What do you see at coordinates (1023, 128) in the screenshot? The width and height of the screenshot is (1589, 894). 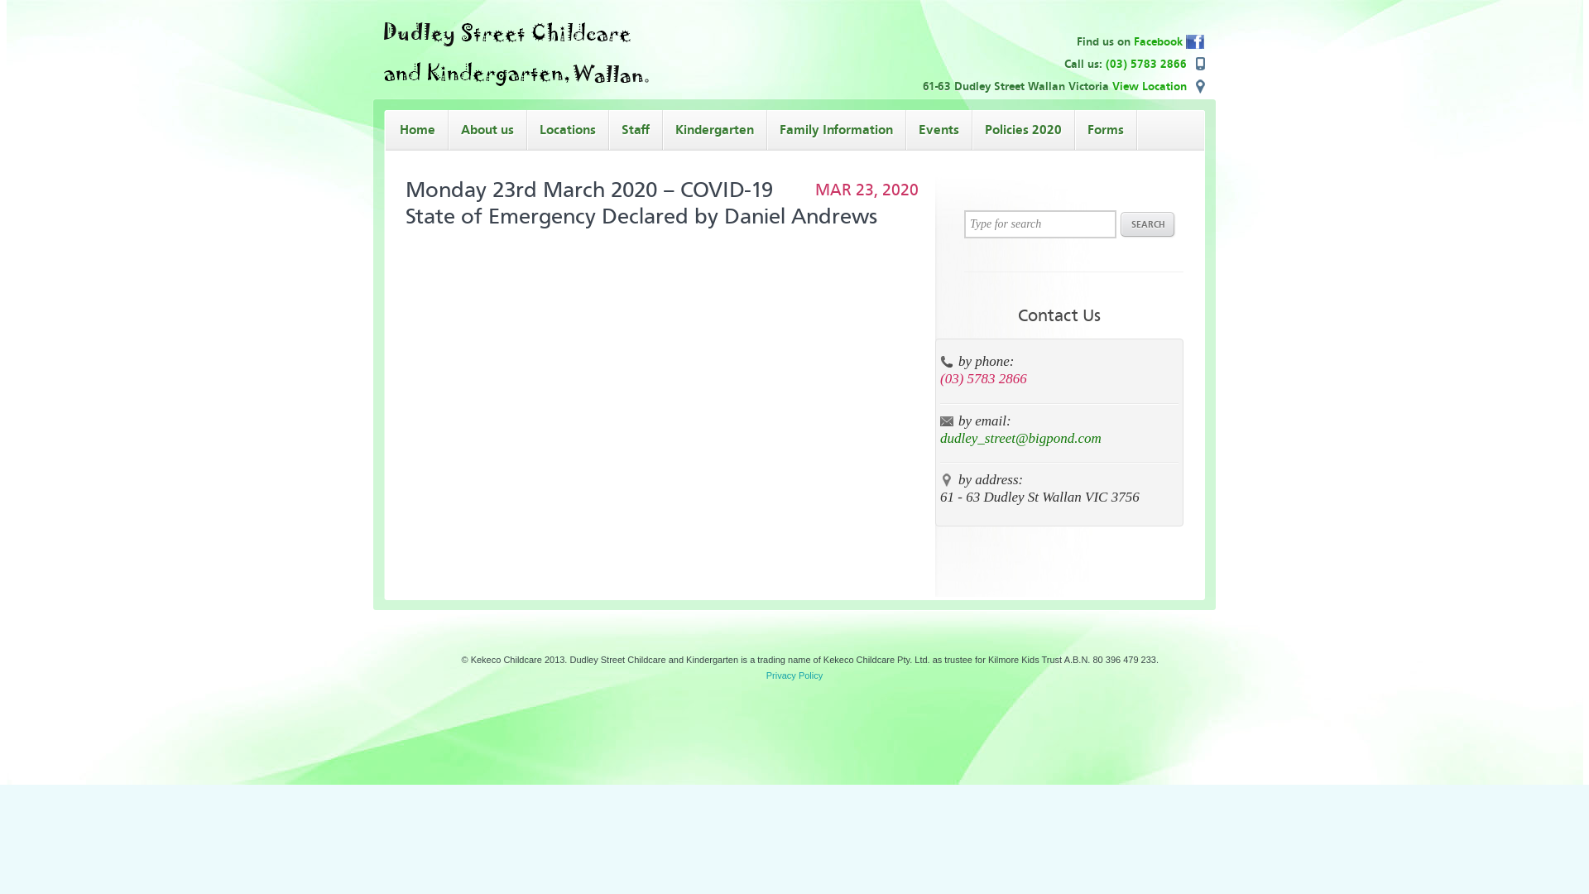 I see `Policies 2020` at bounding box center [1023, 128].